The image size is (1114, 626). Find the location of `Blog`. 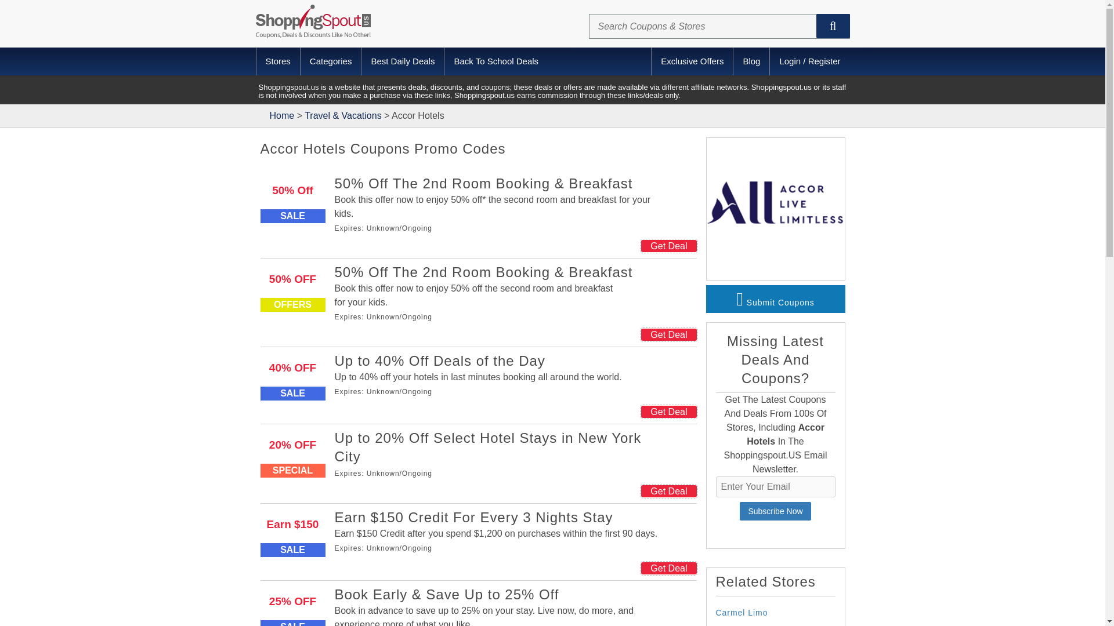

Blog is located at coordinates (751, 61).